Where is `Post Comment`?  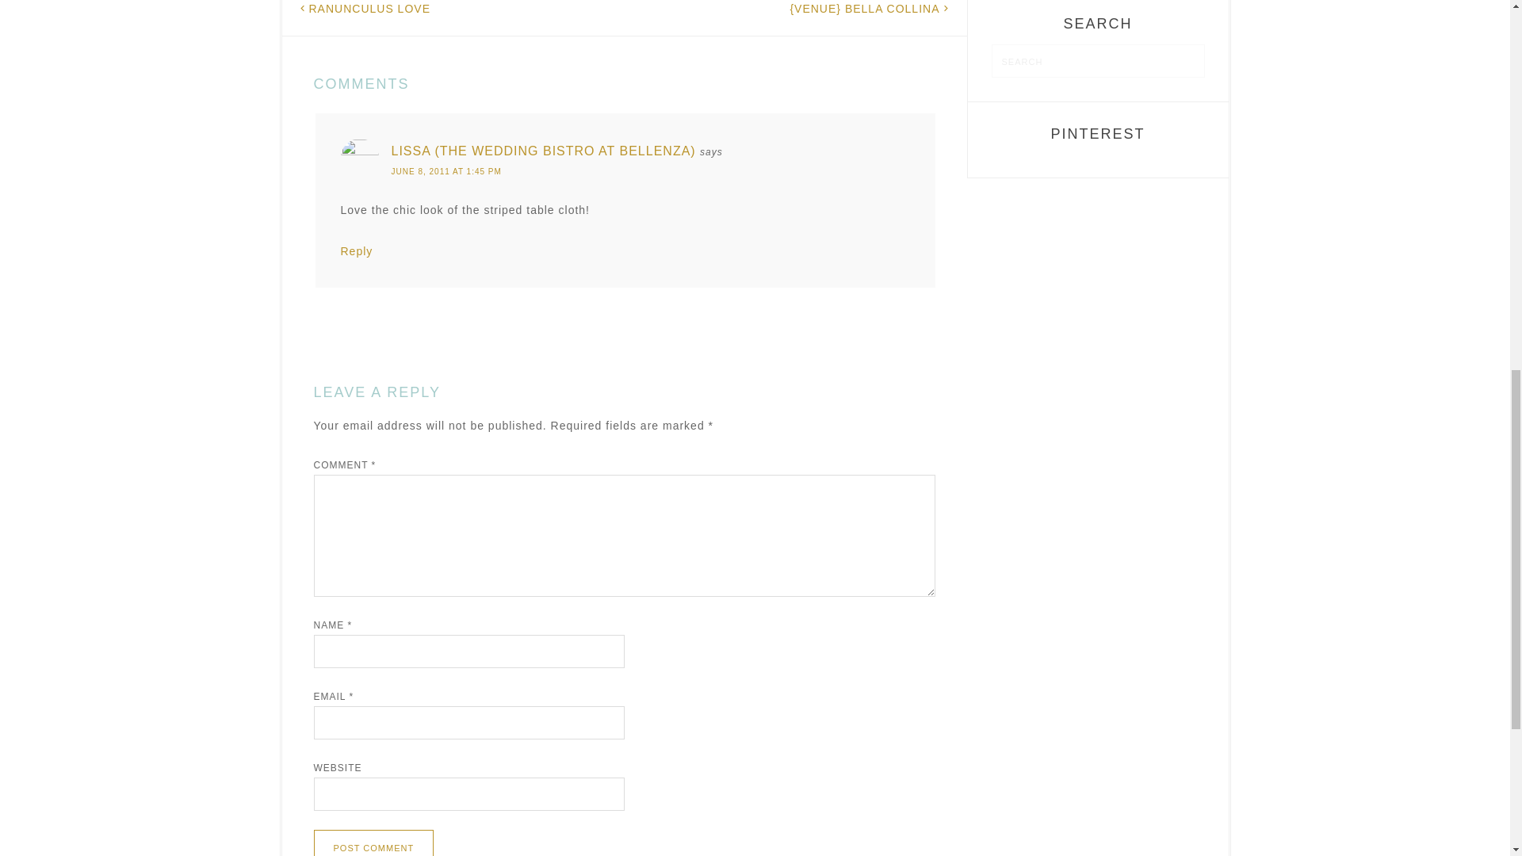 Post Comment is located at coordinates (373, 843).